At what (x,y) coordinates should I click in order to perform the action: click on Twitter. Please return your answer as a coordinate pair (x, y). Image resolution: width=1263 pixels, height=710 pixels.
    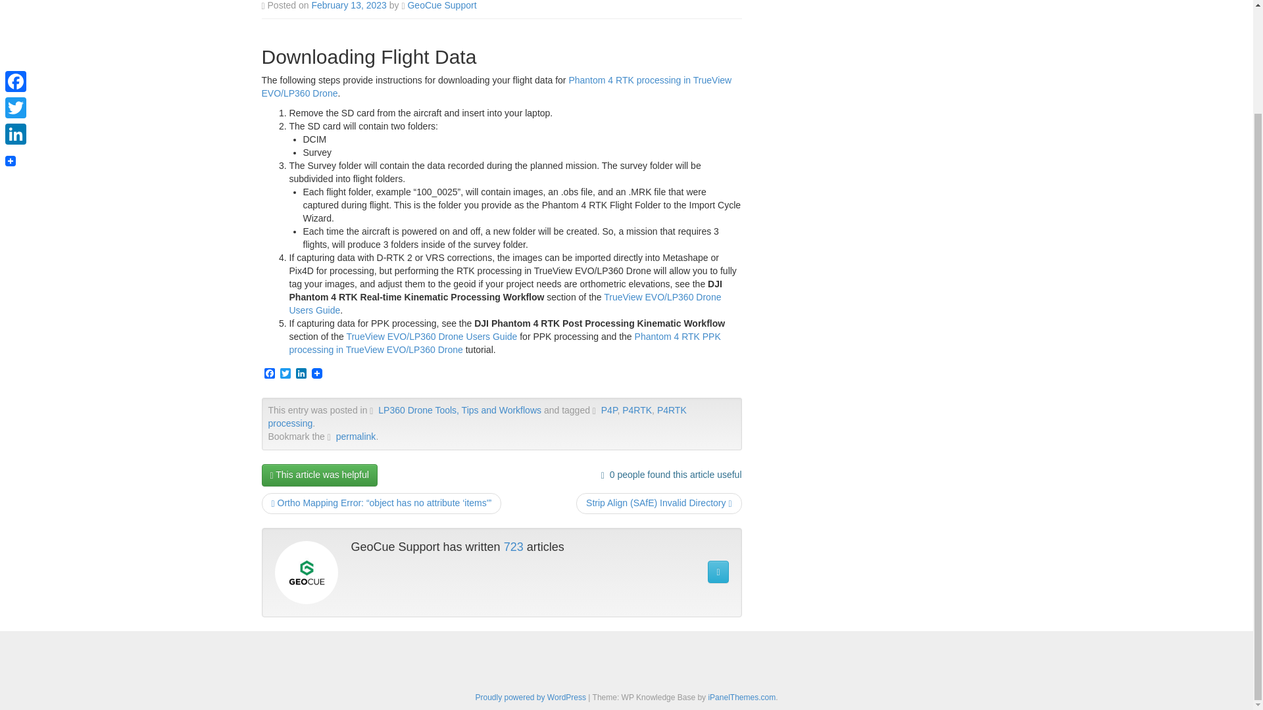
    Looking at the image, I should click on (285, 374).